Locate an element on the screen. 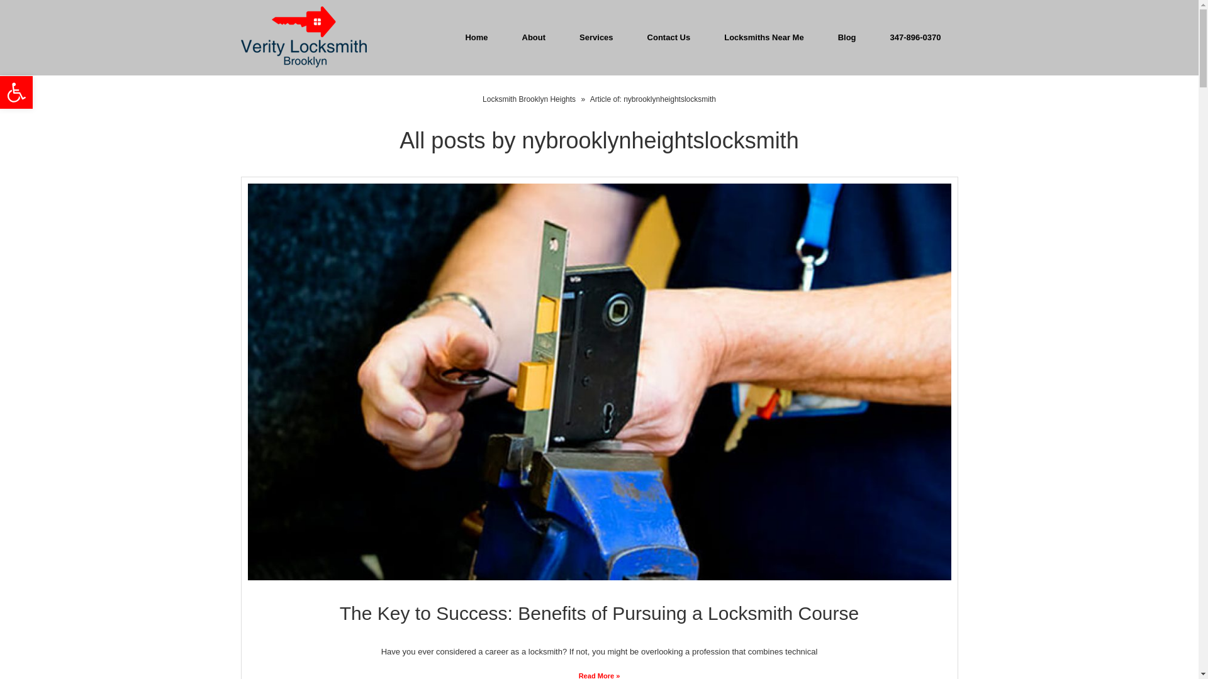 The height and width of the screenshot is (679, 1208). 347-896-0370 is located at coordinates (530, 99).